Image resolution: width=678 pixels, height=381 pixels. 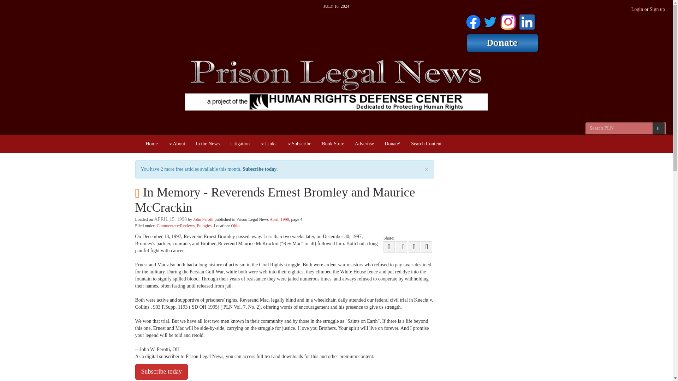 I want to click on Search, so click(x=658, y=128).